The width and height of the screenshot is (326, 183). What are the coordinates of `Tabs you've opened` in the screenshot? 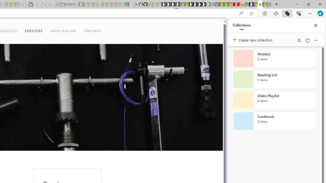 It's located at (70, 68).